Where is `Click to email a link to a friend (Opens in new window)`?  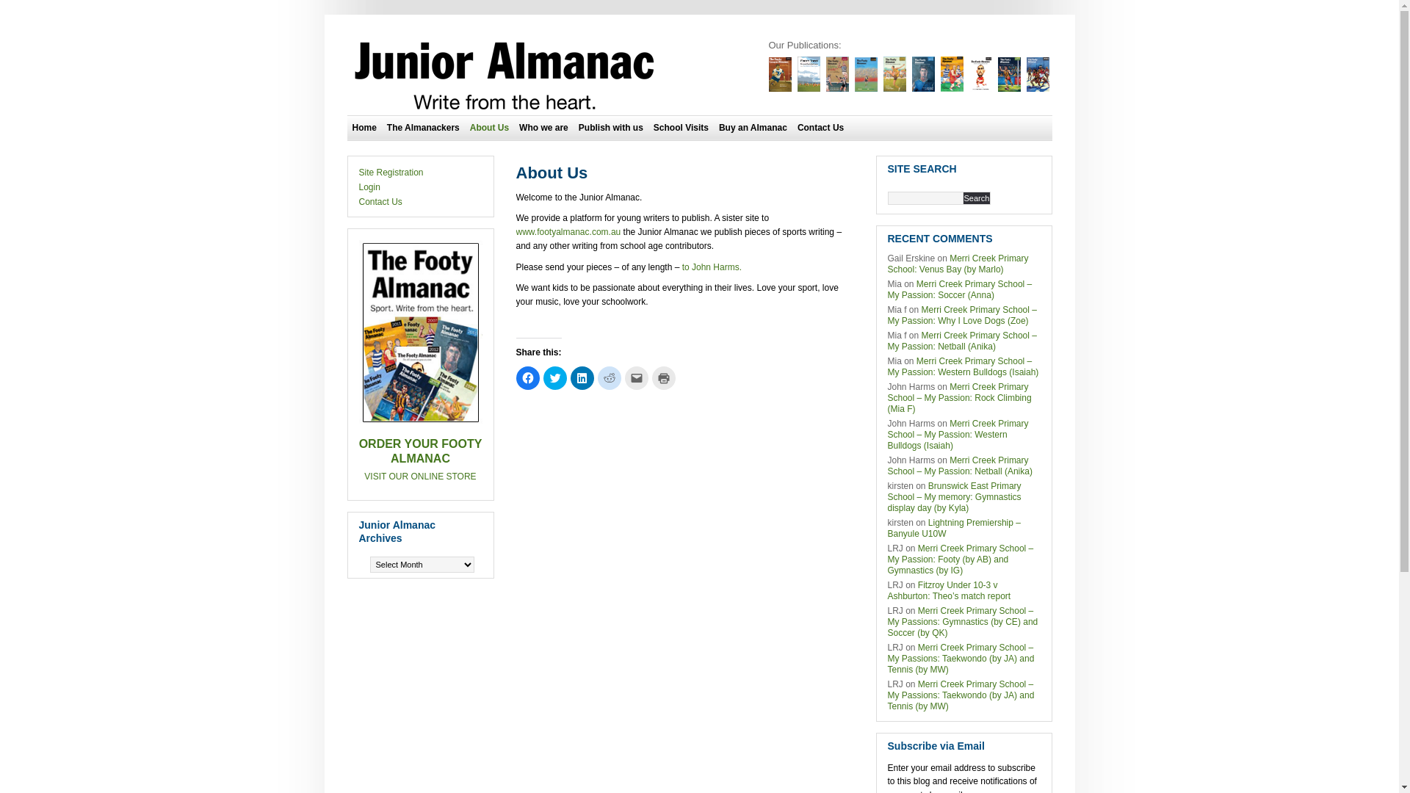
Click to email a link to a friend (Opens in new window) is located at coordinates (636, 378).